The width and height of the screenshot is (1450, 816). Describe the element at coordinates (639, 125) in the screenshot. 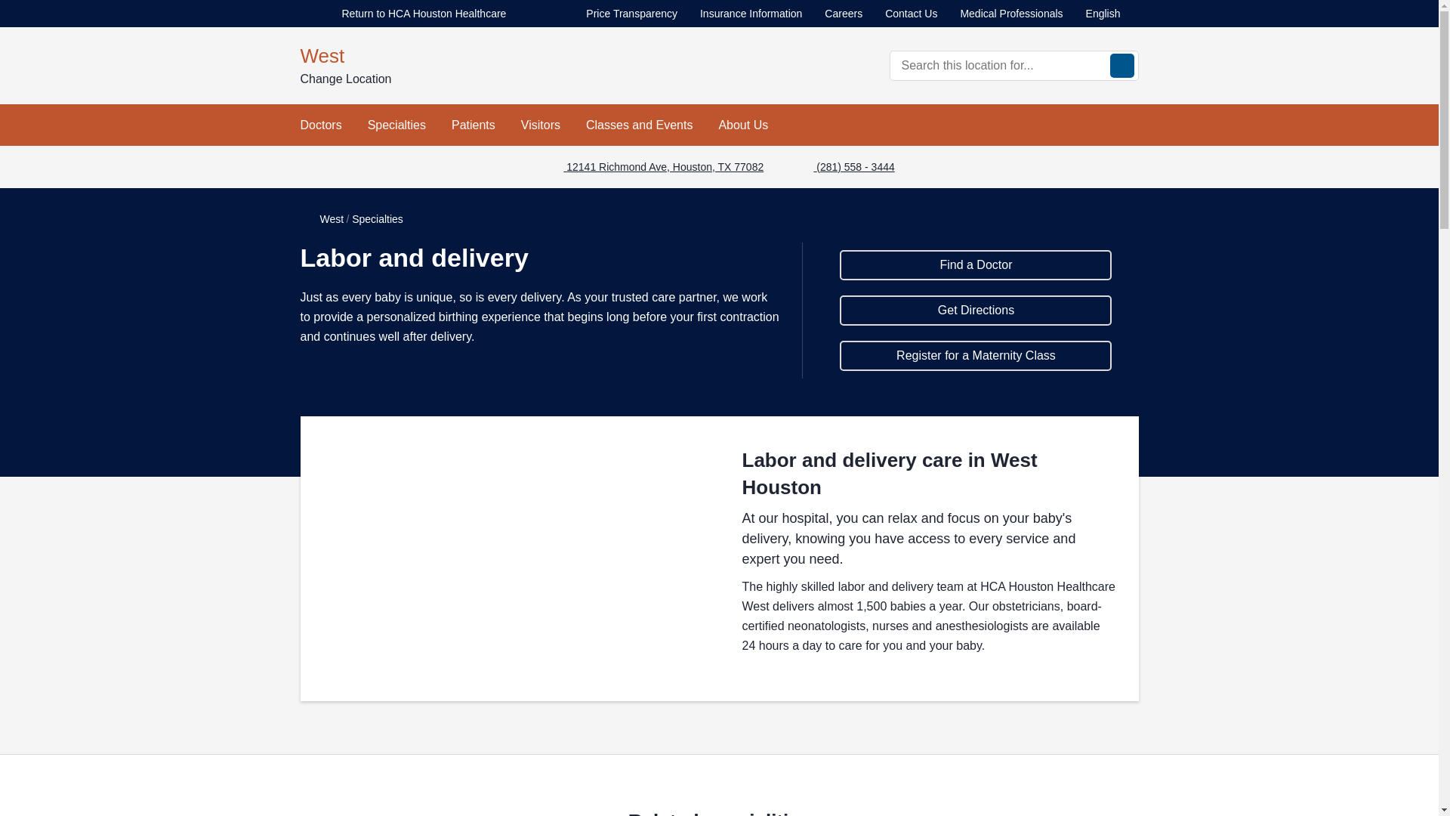

I see `Classes and Events` at that location.